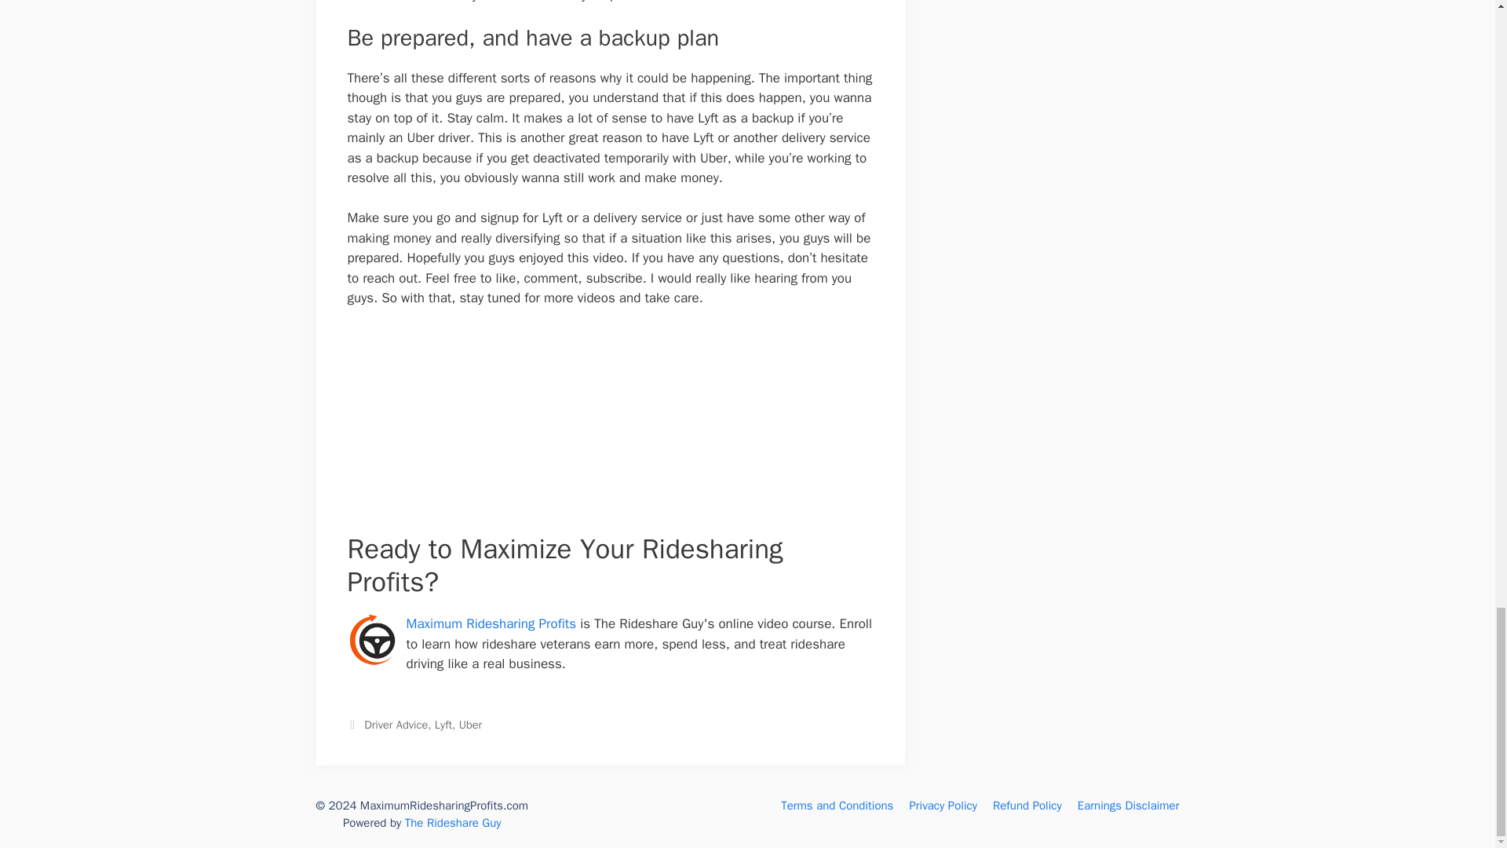  What do you see at coordinates (454, 823) in the screenshot?
I see `The Rideshare Guy` at bounding box center [454, 823].